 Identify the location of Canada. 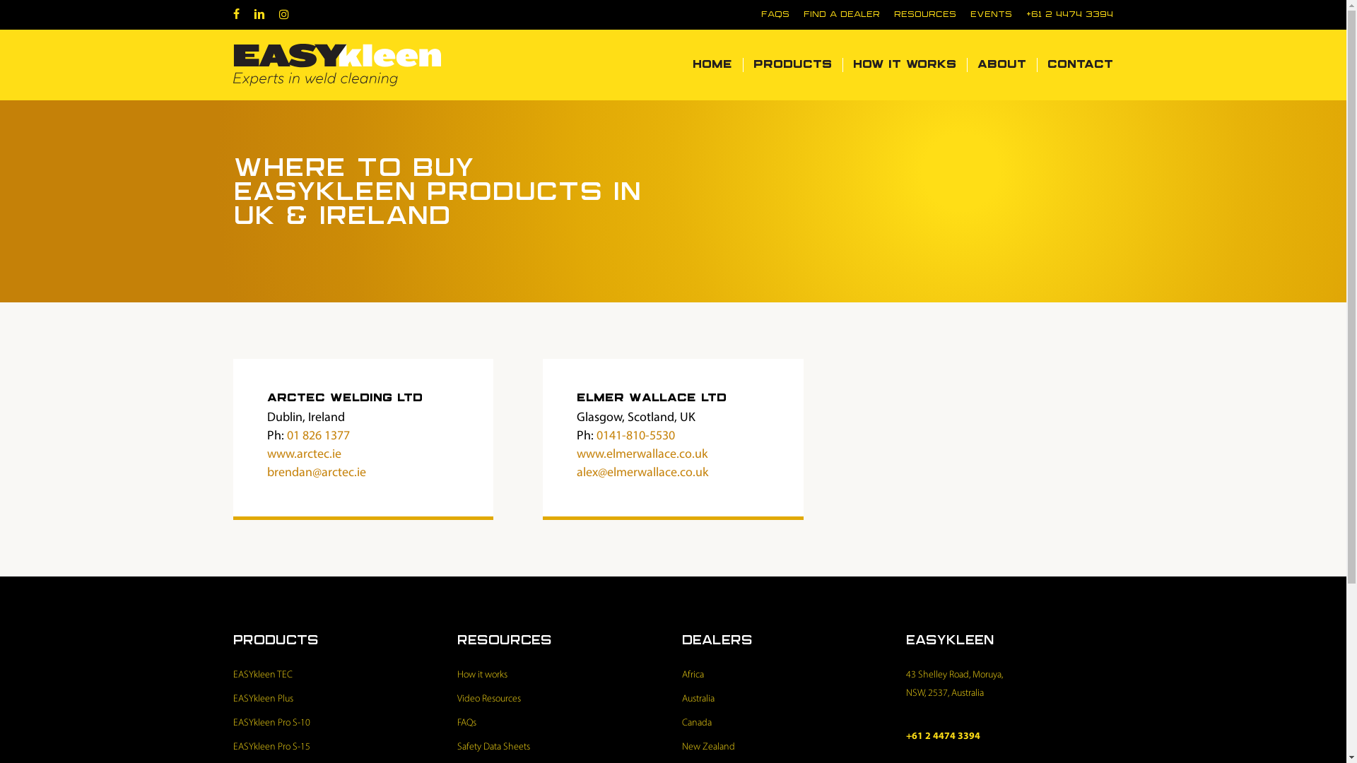
(785, 723).